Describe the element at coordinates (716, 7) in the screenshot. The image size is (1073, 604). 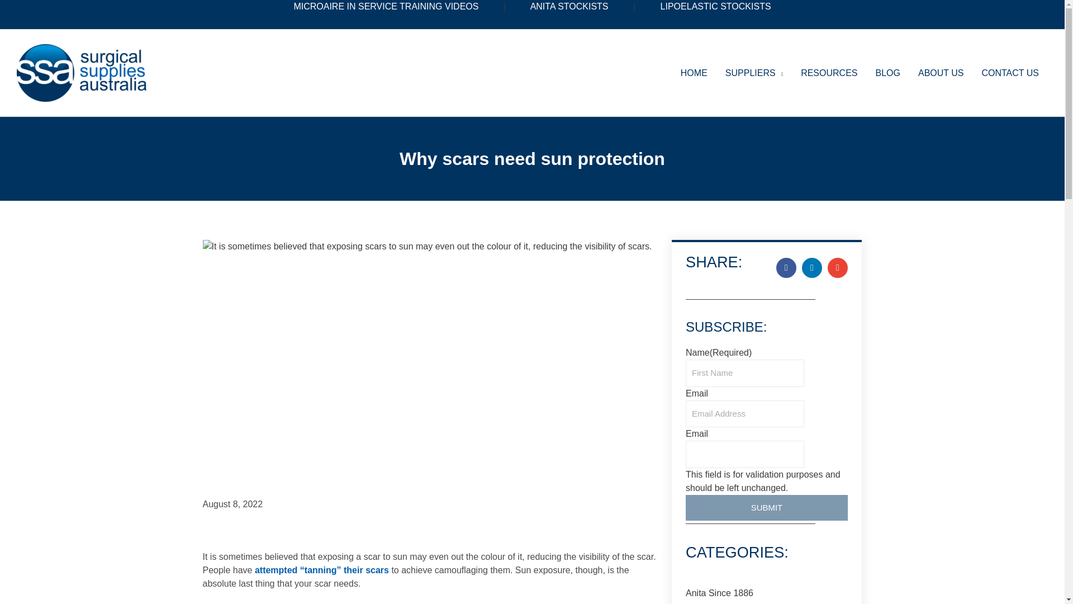
I see `LIPOELASTIC STOCKISTS` at that location.